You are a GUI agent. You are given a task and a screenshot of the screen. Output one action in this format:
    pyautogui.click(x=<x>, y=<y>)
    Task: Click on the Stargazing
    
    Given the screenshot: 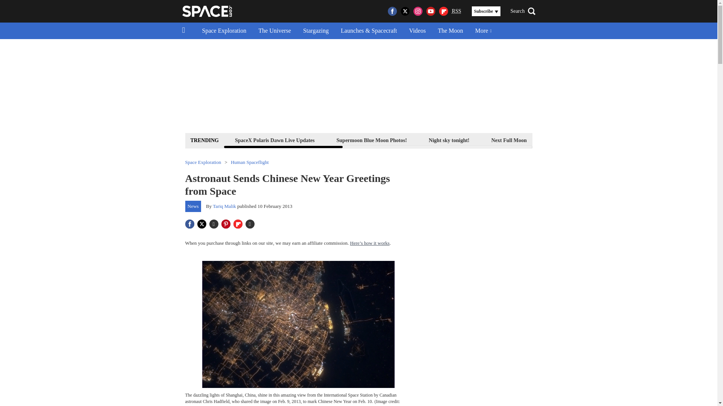 What is the action you would take?
    pyautogui.click(x=316, y=31)
    